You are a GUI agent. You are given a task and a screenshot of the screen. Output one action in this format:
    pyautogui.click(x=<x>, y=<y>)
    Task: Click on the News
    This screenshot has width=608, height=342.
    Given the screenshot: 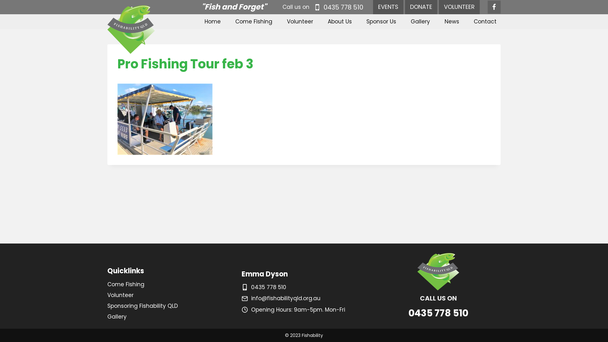 What is the action you would take?
    pyautogui.click(x=452, y=22)
    